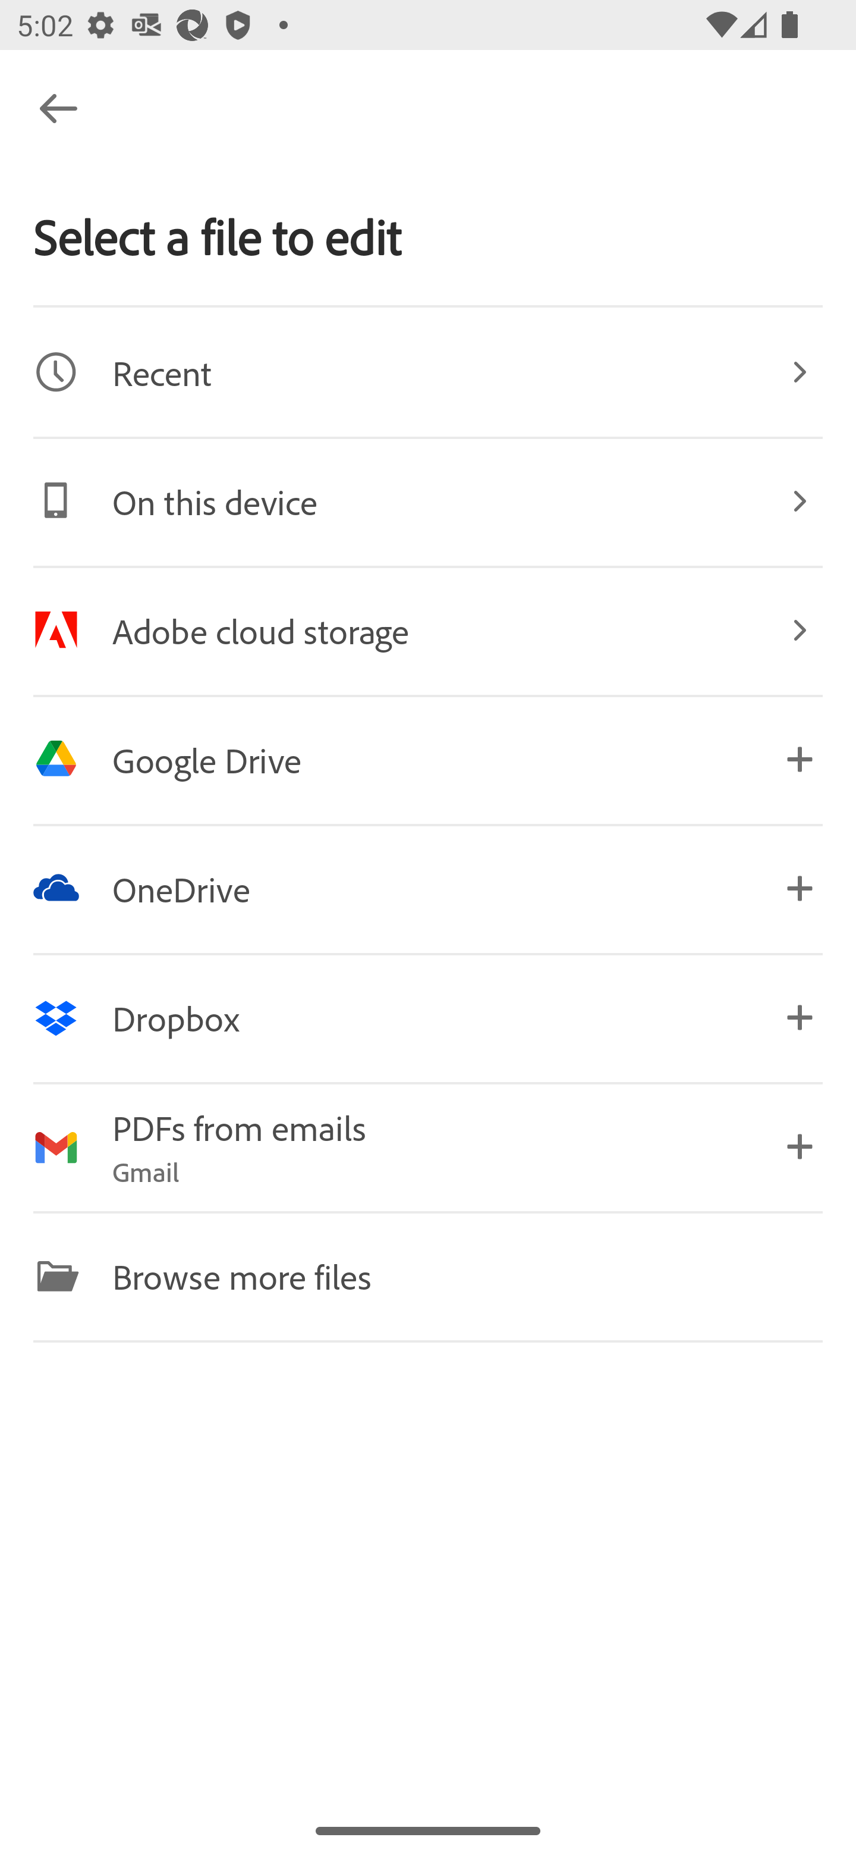 The image size is (856, 1856). Describe the element at coordinates (428, 629) in the screenshot. I see `Image Adobe cloud storage` at that location.